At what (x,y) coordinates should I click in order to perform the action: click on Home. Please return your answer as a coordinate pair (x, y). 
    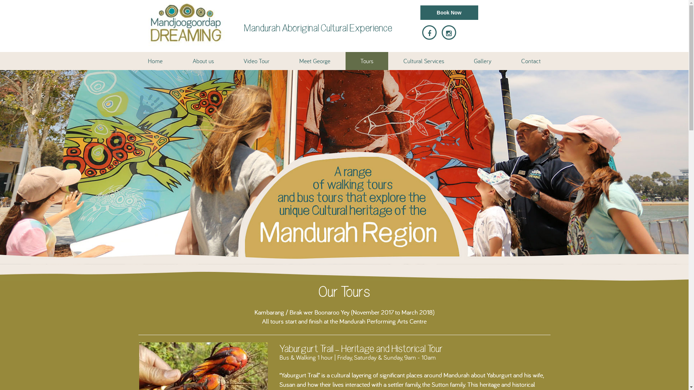
    Looking at the image, I should click on (155, 61).